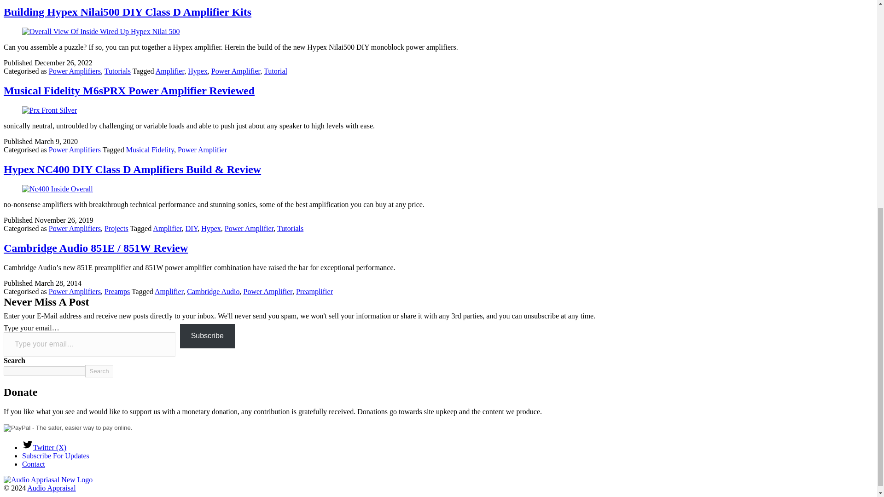 Image resolution: width=884 pixels, height=497 pixels. Describe the element at coordinates (127, 12) in the screenshot. I see `Building Hypex Nilai500 DIY Class D Amplifier Kits` at that location.